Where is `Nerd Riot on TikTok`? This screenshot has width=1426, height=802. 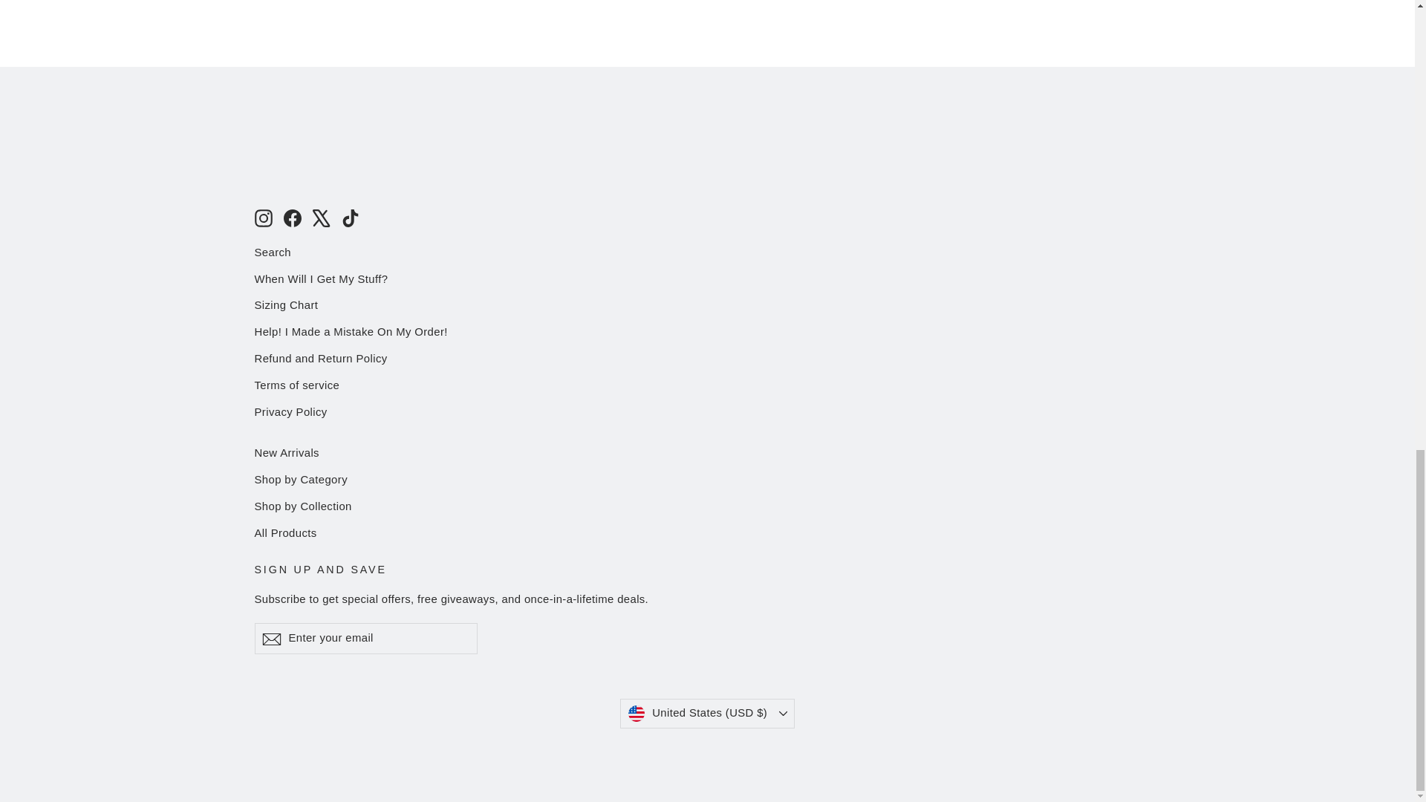 Nerd Riot on TikTok is located at coordinates (351, 217).